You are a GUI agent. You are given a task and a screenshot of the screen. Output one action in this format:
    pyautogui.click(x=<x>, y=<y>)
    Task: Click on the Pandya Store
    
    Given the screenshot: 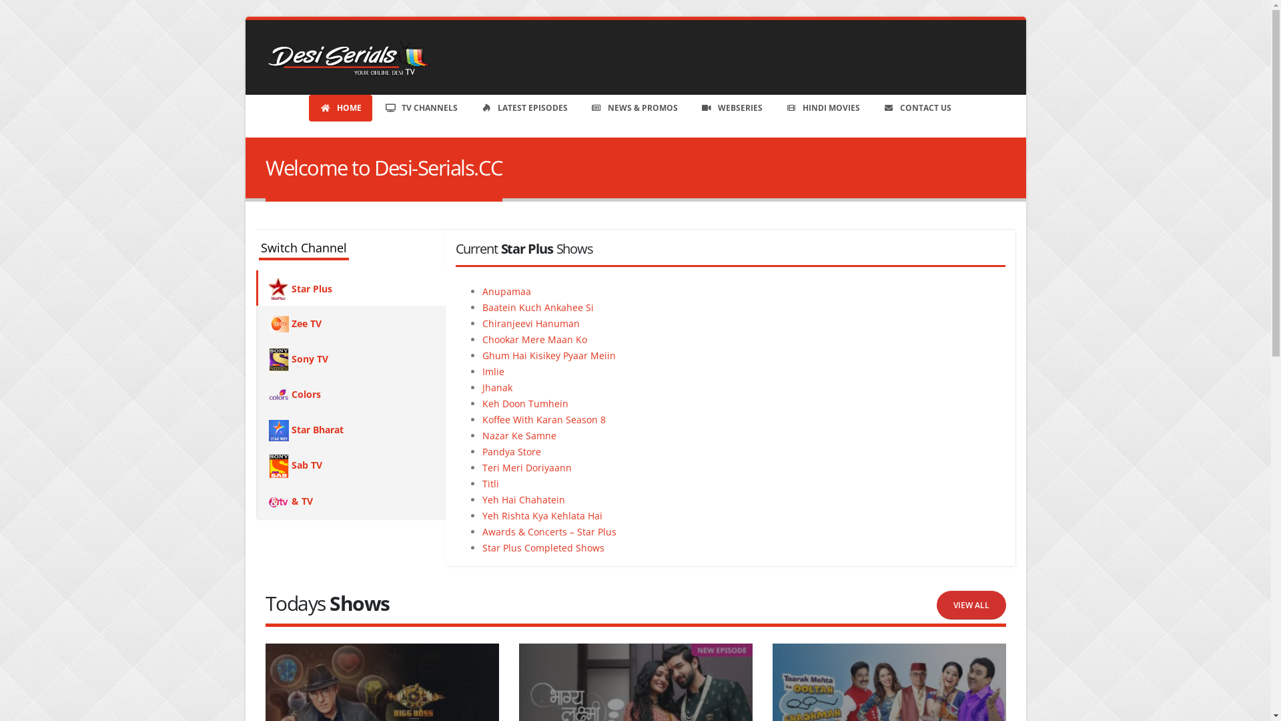 What is the action you would take?
    pyautogui.click(x=511, y=451)
    